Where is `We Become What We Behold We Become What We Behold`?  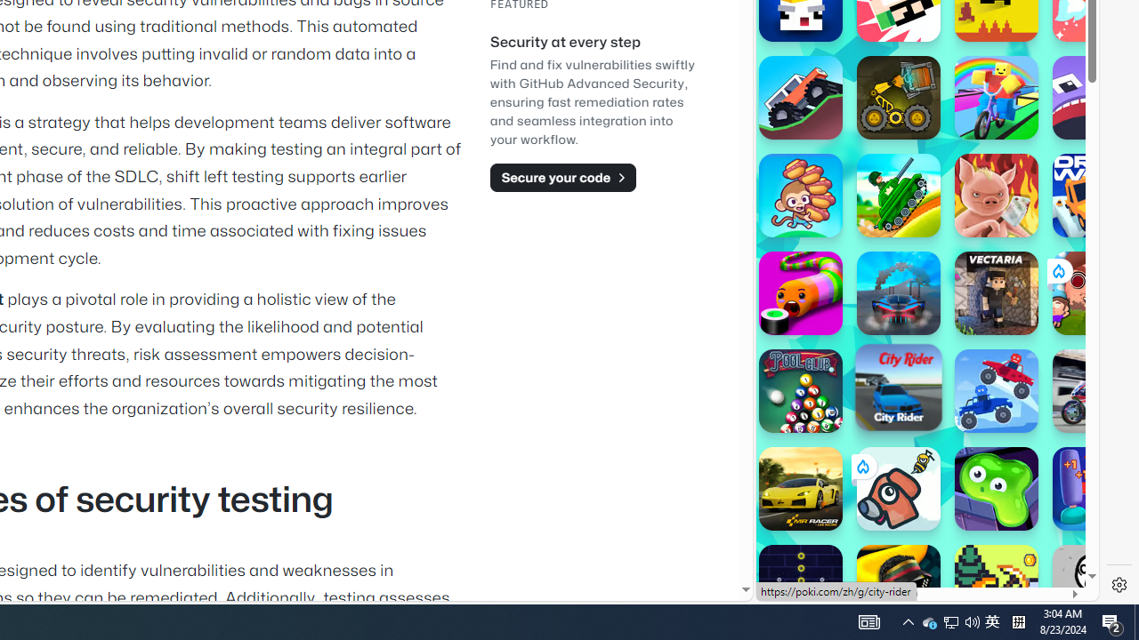 We Become What We Behold We Become What We Behold is located at coordinates (1095, 587).